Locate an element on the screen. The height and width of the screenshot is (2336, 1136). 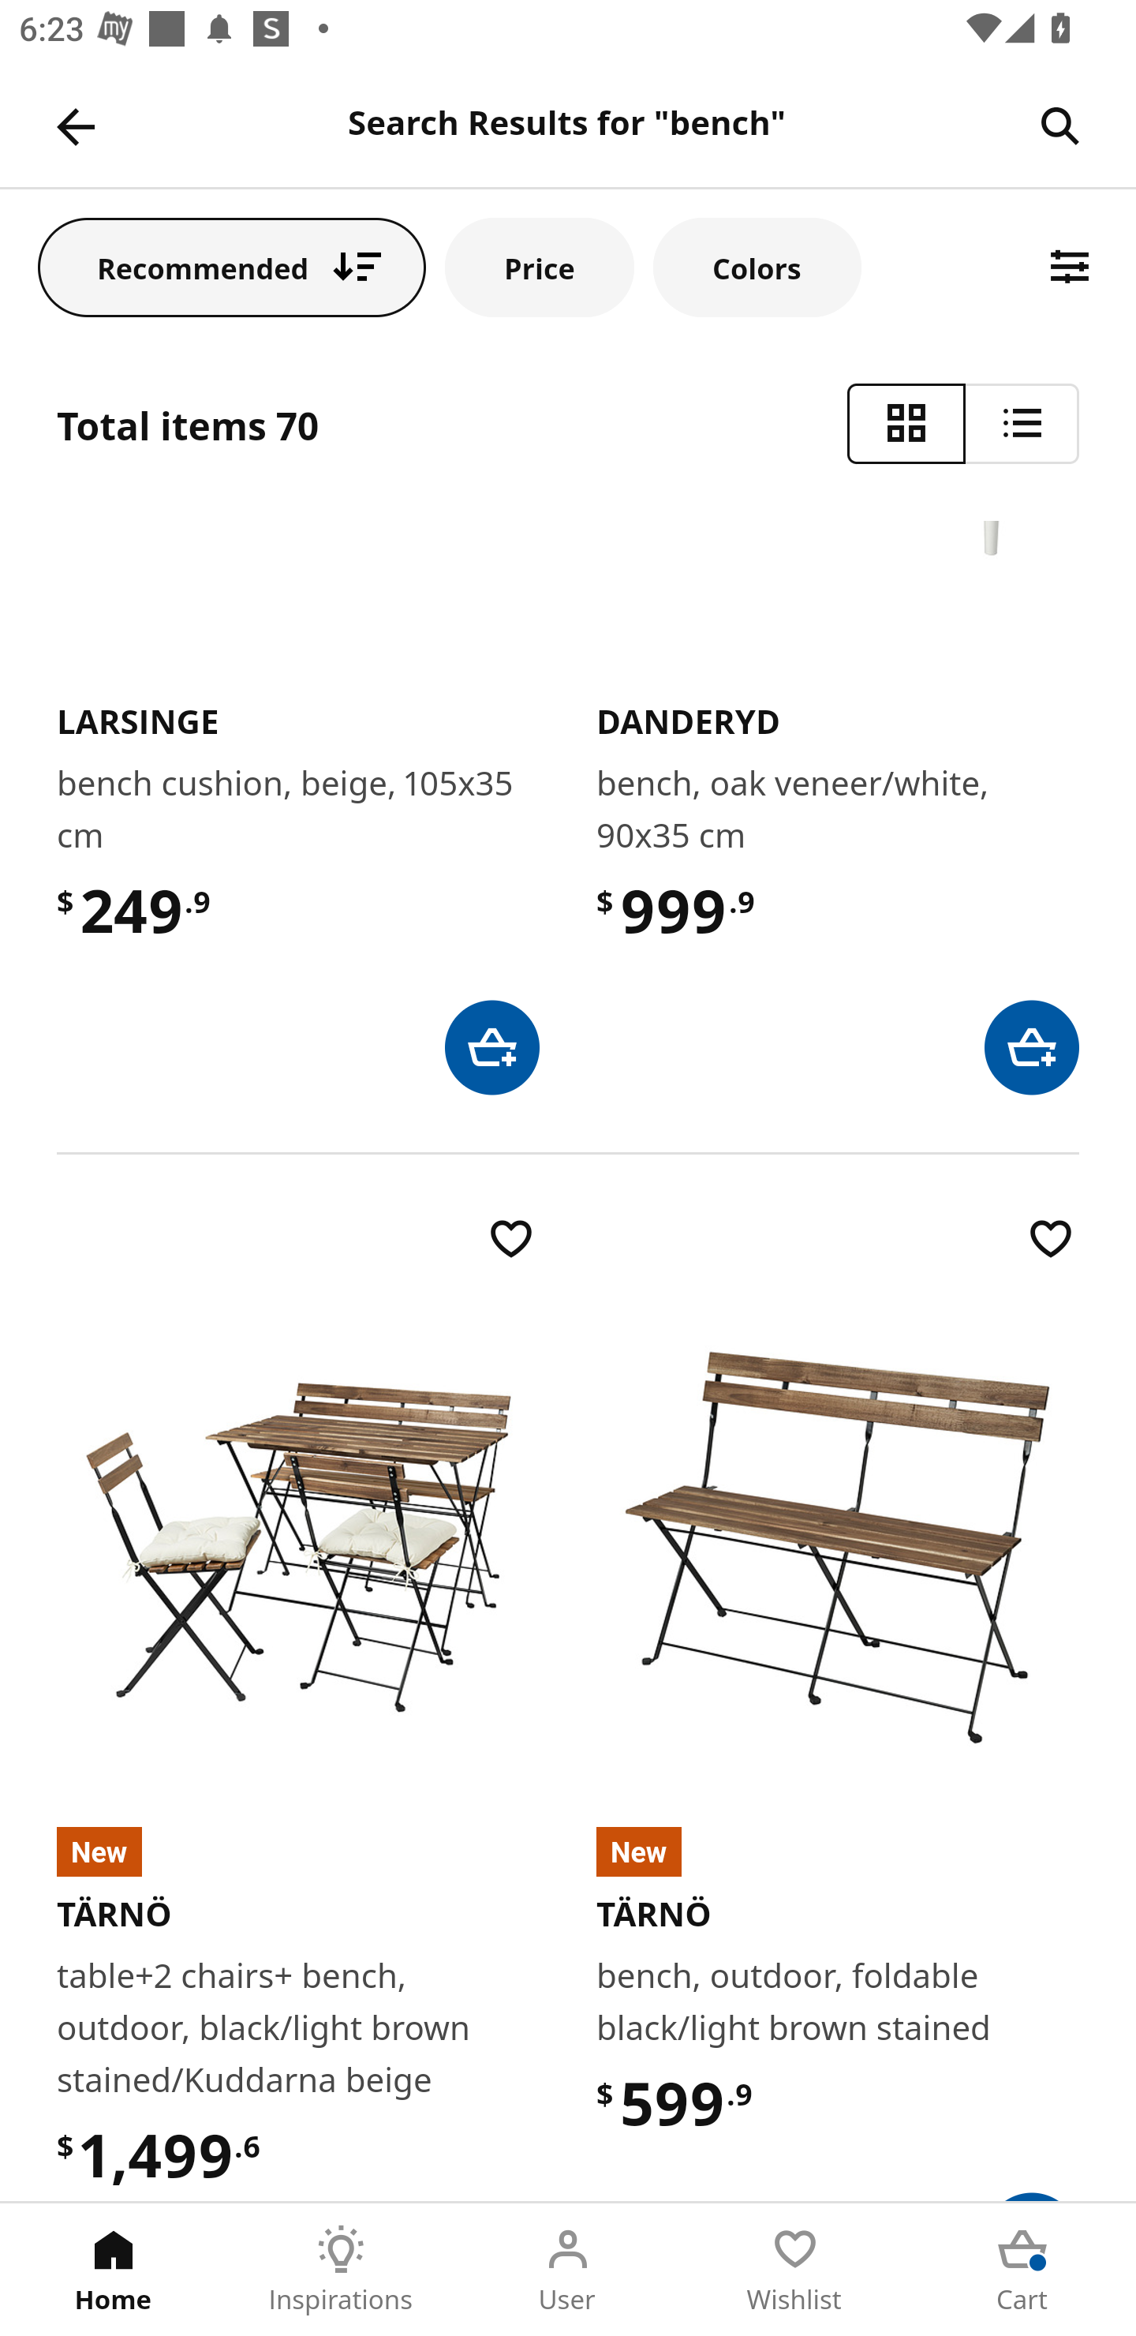
Recommended is located at coordinates (232, 267).